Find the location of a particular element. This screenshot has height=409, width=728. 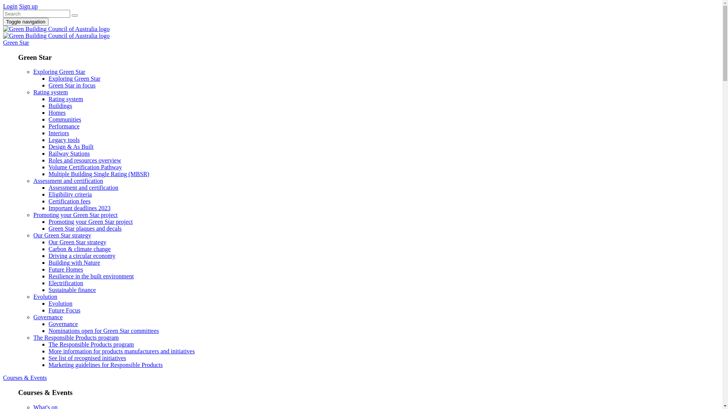

Volume Certification Pathway is located at coordinates (85, 167).